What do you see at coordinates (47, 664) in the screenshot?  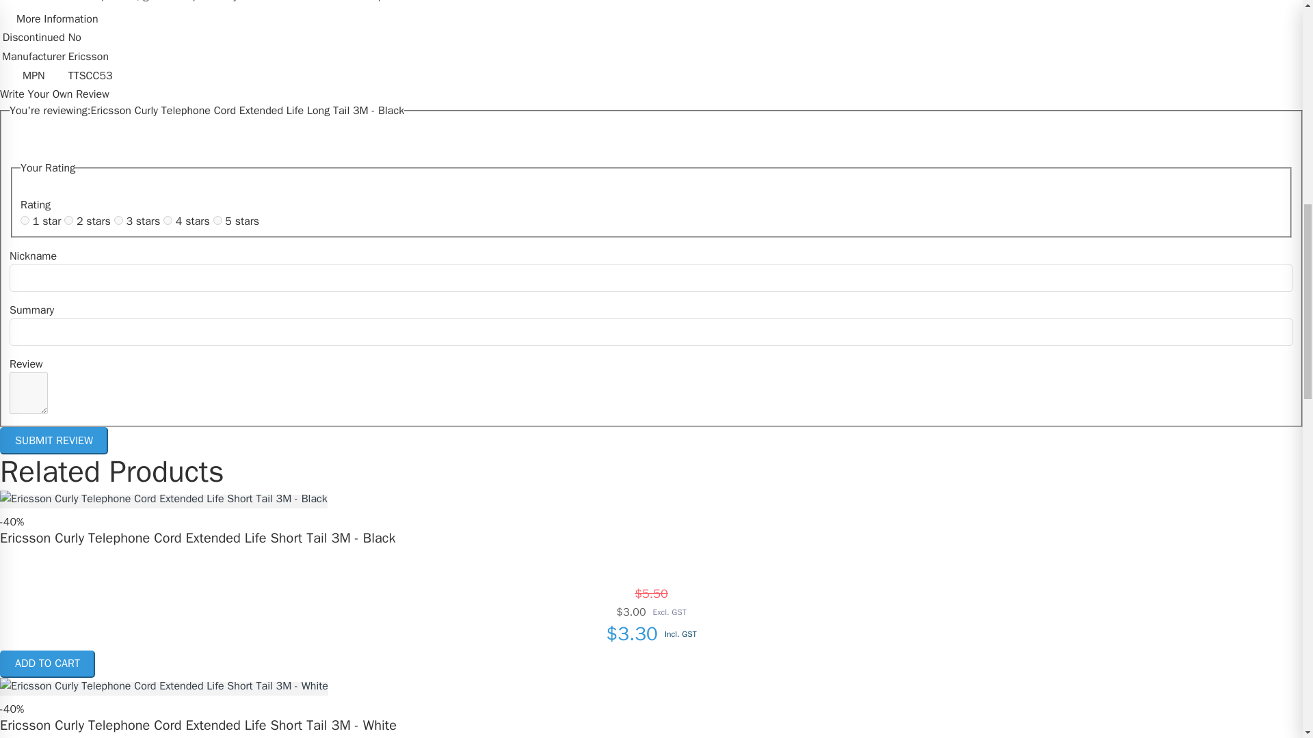 I see `Add to Cart` at bounding box center [47, 664].